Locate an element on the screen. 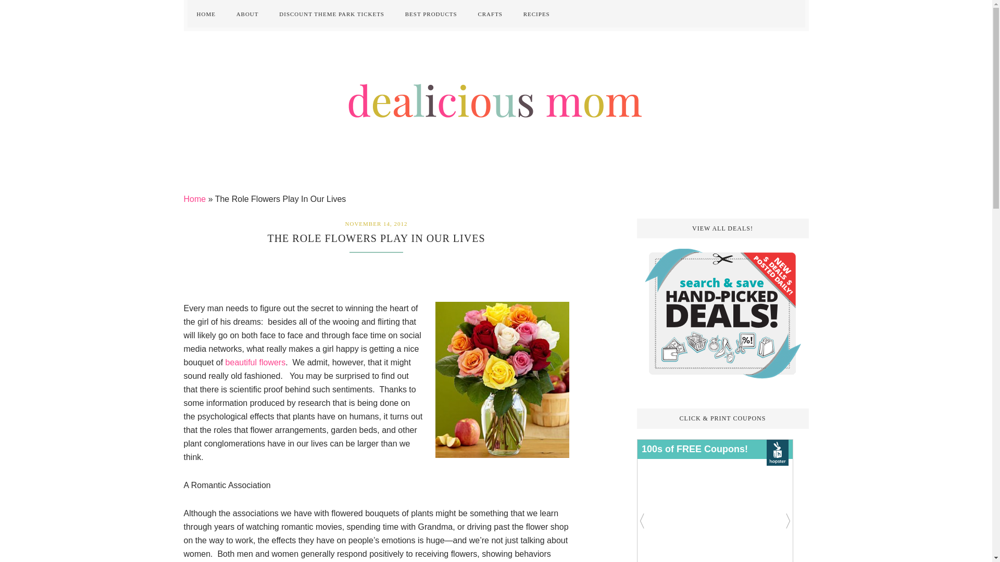 The height and width of the screenshot is (562, 1000). HOME is located at coordinates (206, 14).